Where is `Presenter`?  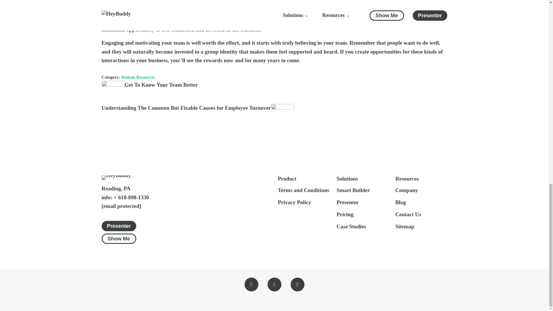
Presenter is located at coordinates (149, 85).